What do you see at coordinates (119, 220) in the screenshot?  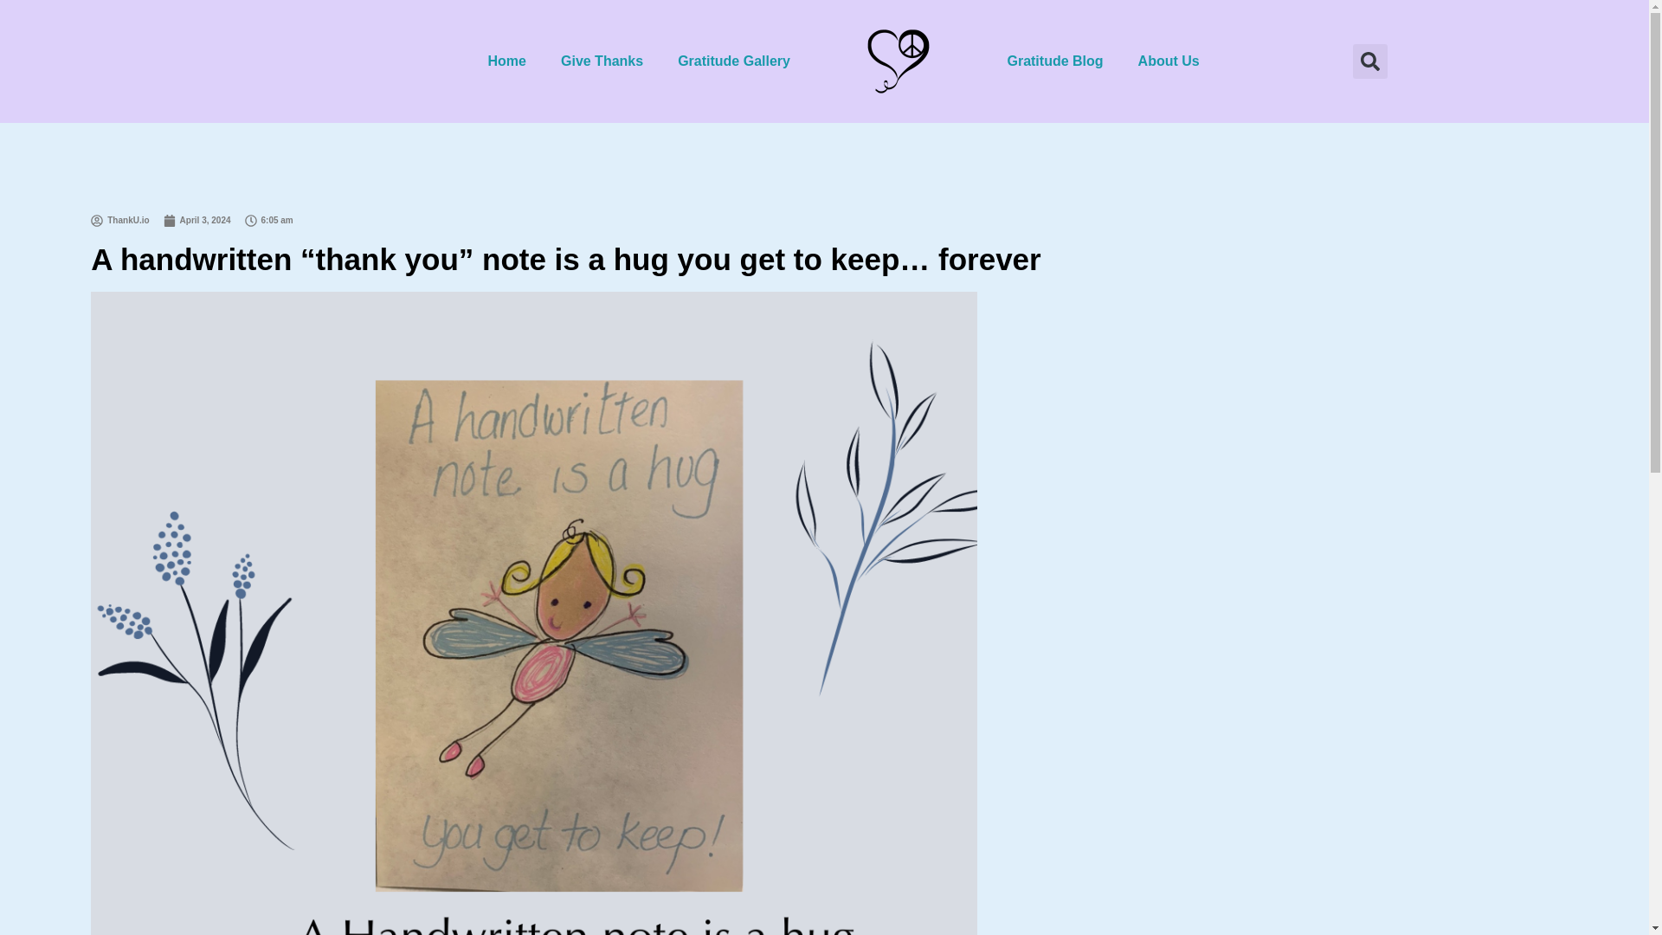 I see `ThankU.io` at bounding box center [119, 220].